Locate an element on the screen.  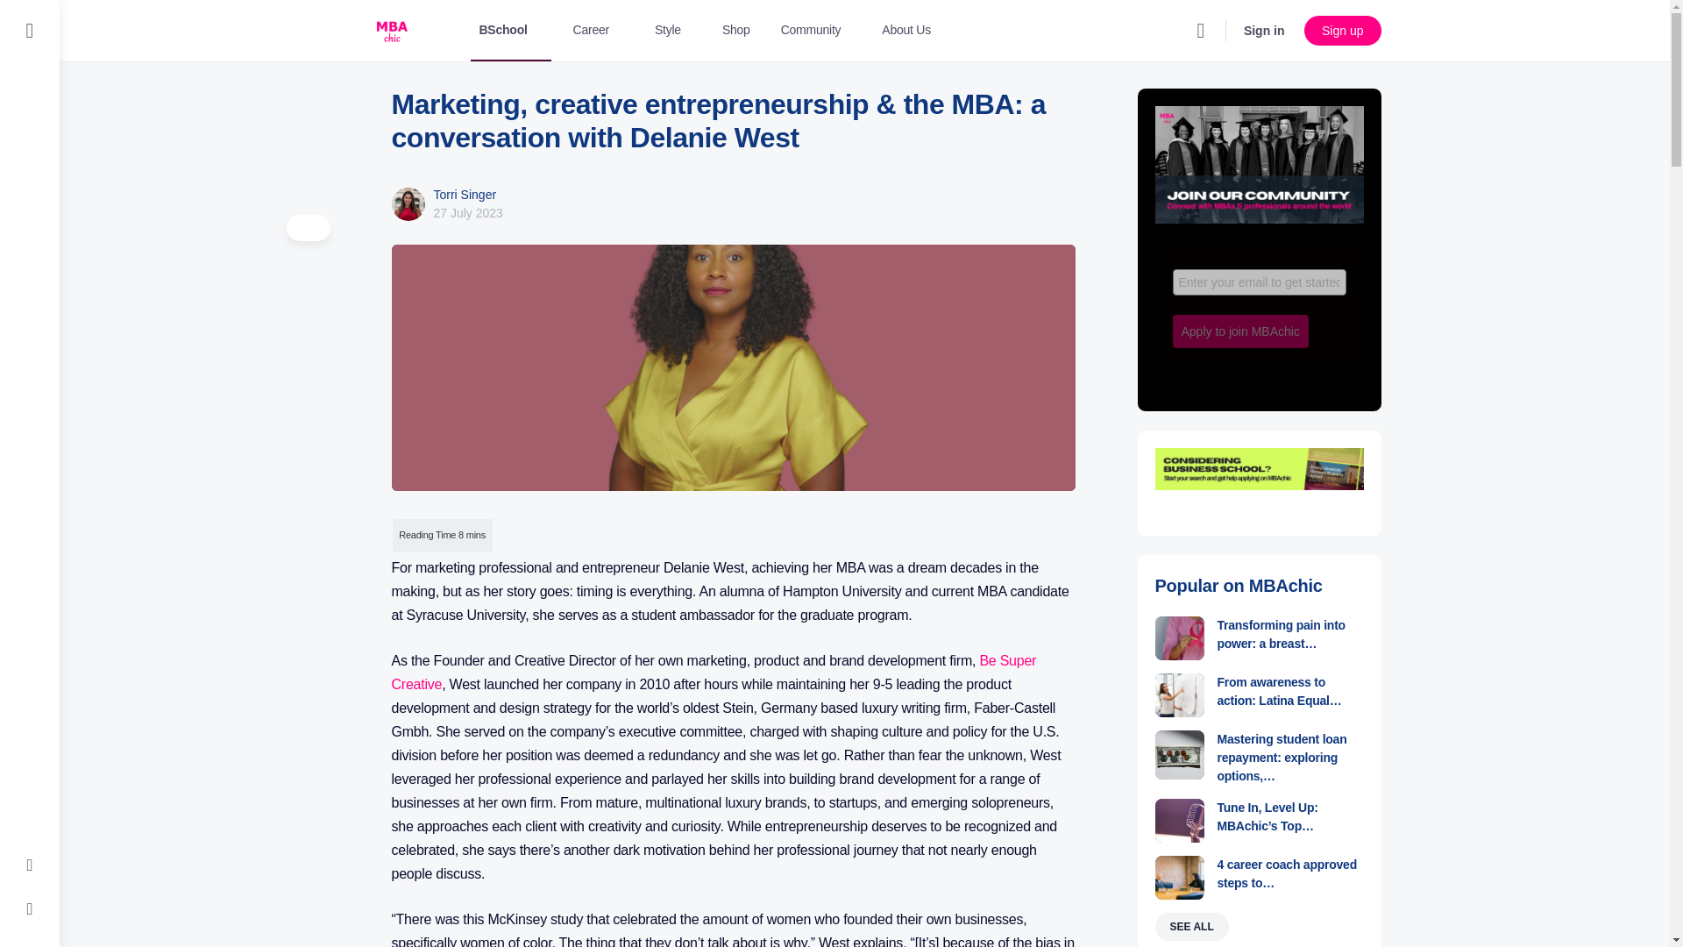
Sign in is located at coordinates (1264, 30).